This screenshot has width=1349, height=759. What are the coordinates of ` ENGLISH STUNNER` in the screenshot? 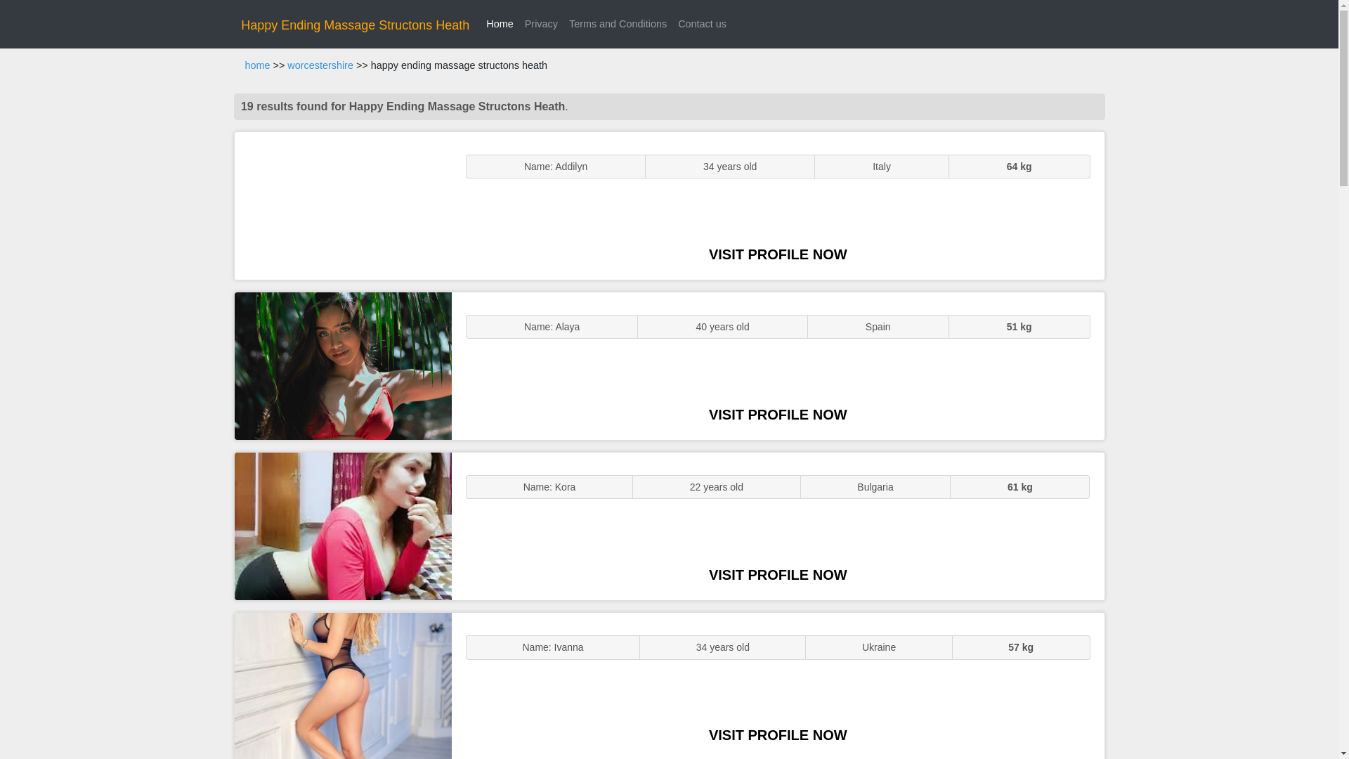 It's located at (343, 205).